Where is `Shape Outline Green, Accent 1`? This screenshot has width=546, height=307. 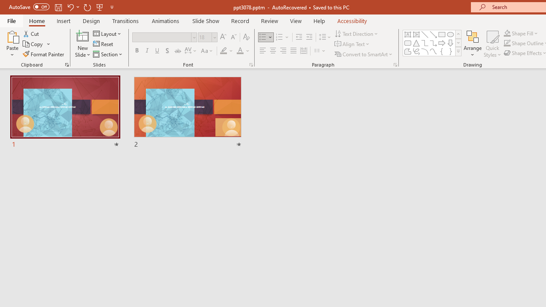 Shape Outline Green, Accent 1 is located at coordinates (507, 43).